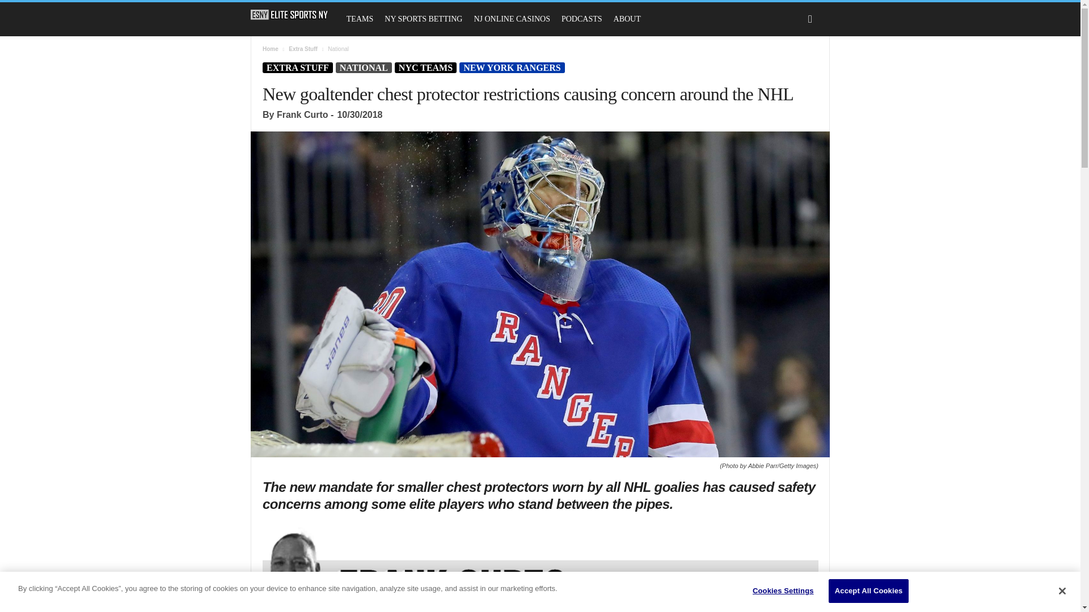 This screenshot has width=1089, height=612. What do you see at coordinates (295, 15) in the screenshot?
I see `Elite Sports NY` at bounding box center [295, 15].